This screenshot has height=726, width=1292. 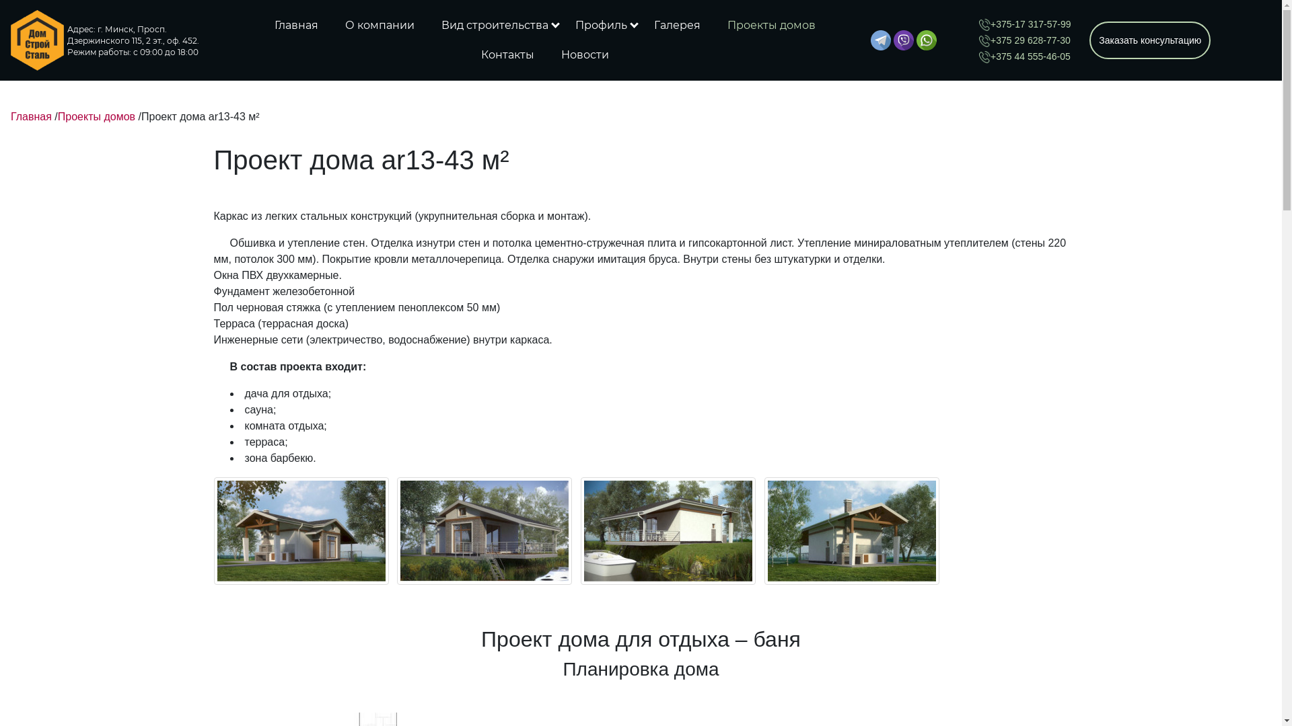 I want to click on project 1 2, so click(x=485, y=531).